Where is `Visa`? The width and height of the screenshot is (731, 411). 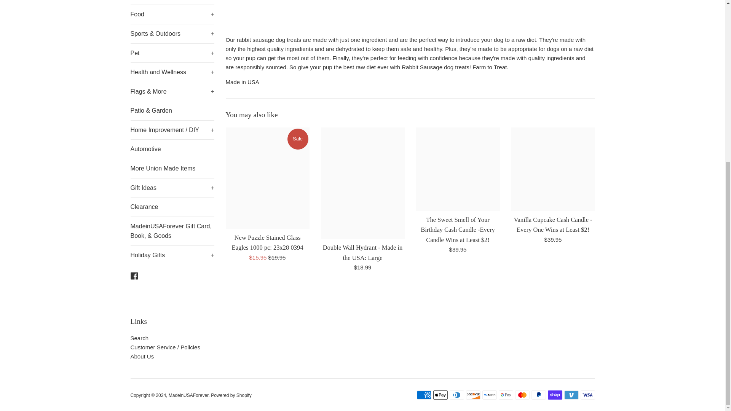 Visa is located at coordinates (587, 395).